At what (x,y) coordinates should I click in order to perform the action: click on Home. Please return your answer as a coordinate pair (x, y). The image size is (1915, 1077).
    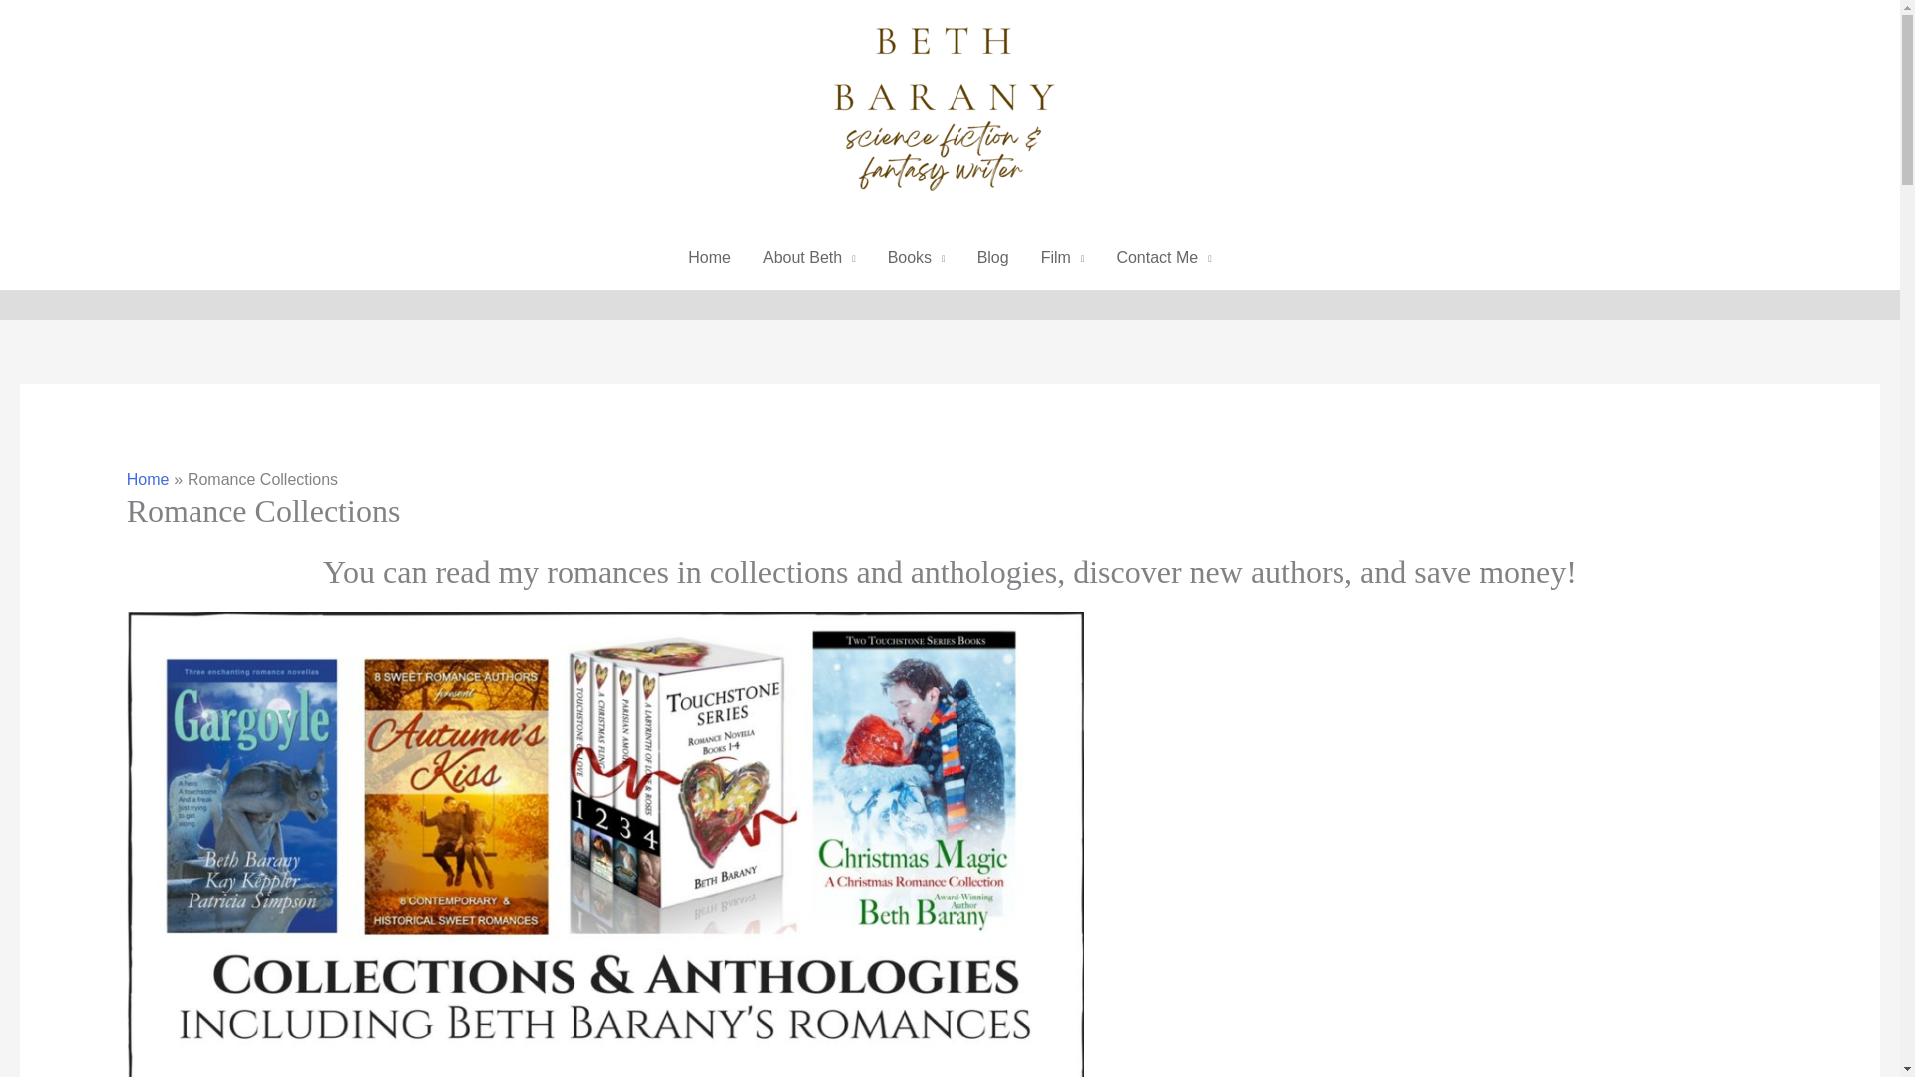
    Looking at the image, I should click on (148, 479).